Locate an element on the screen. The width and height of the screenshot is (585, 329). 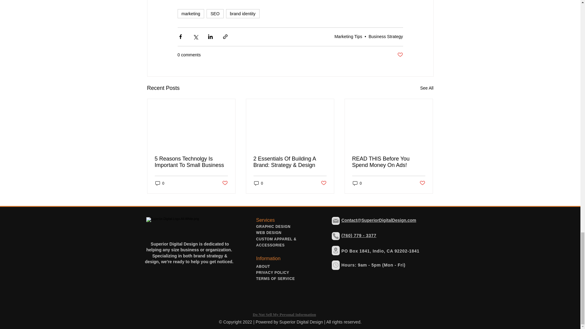
Post not marked as liked is located at coordinates (324, 183).